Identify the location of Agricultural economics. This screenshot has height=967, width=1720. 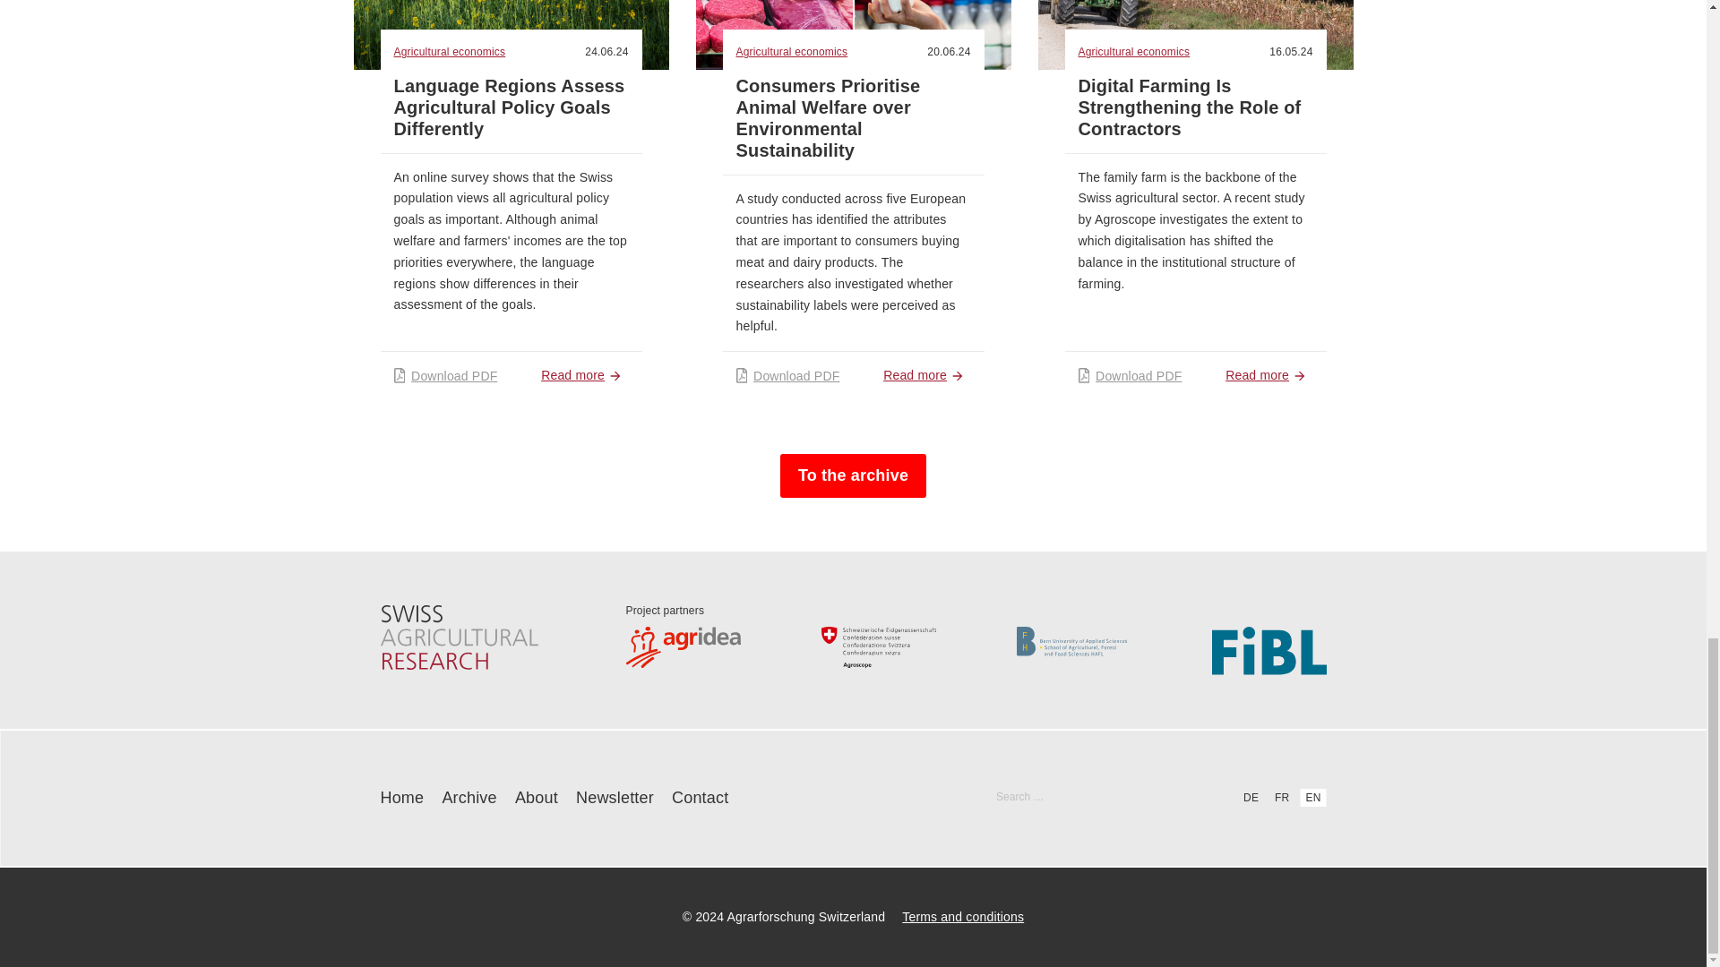
(1136, 52).